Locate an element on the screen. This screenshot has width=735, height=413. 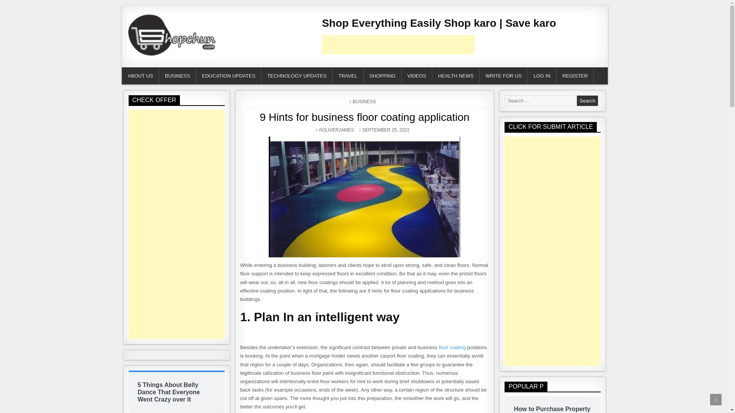
floor coating is located at coordinates (176, 392).